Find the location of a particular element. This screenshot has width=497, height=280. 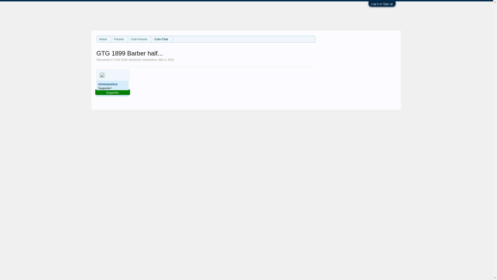

Open quick navigation is located at coordinates (312, 39).